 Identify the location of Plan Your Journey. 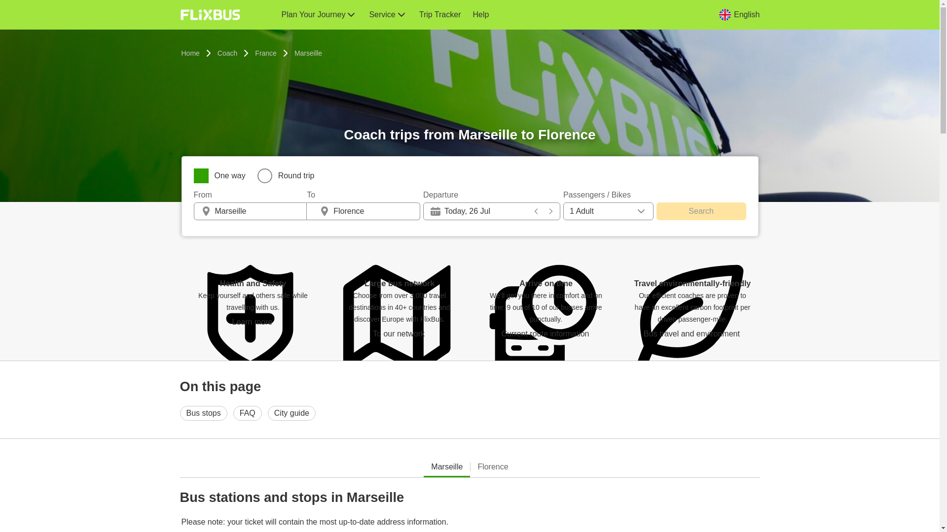
(319, 15).